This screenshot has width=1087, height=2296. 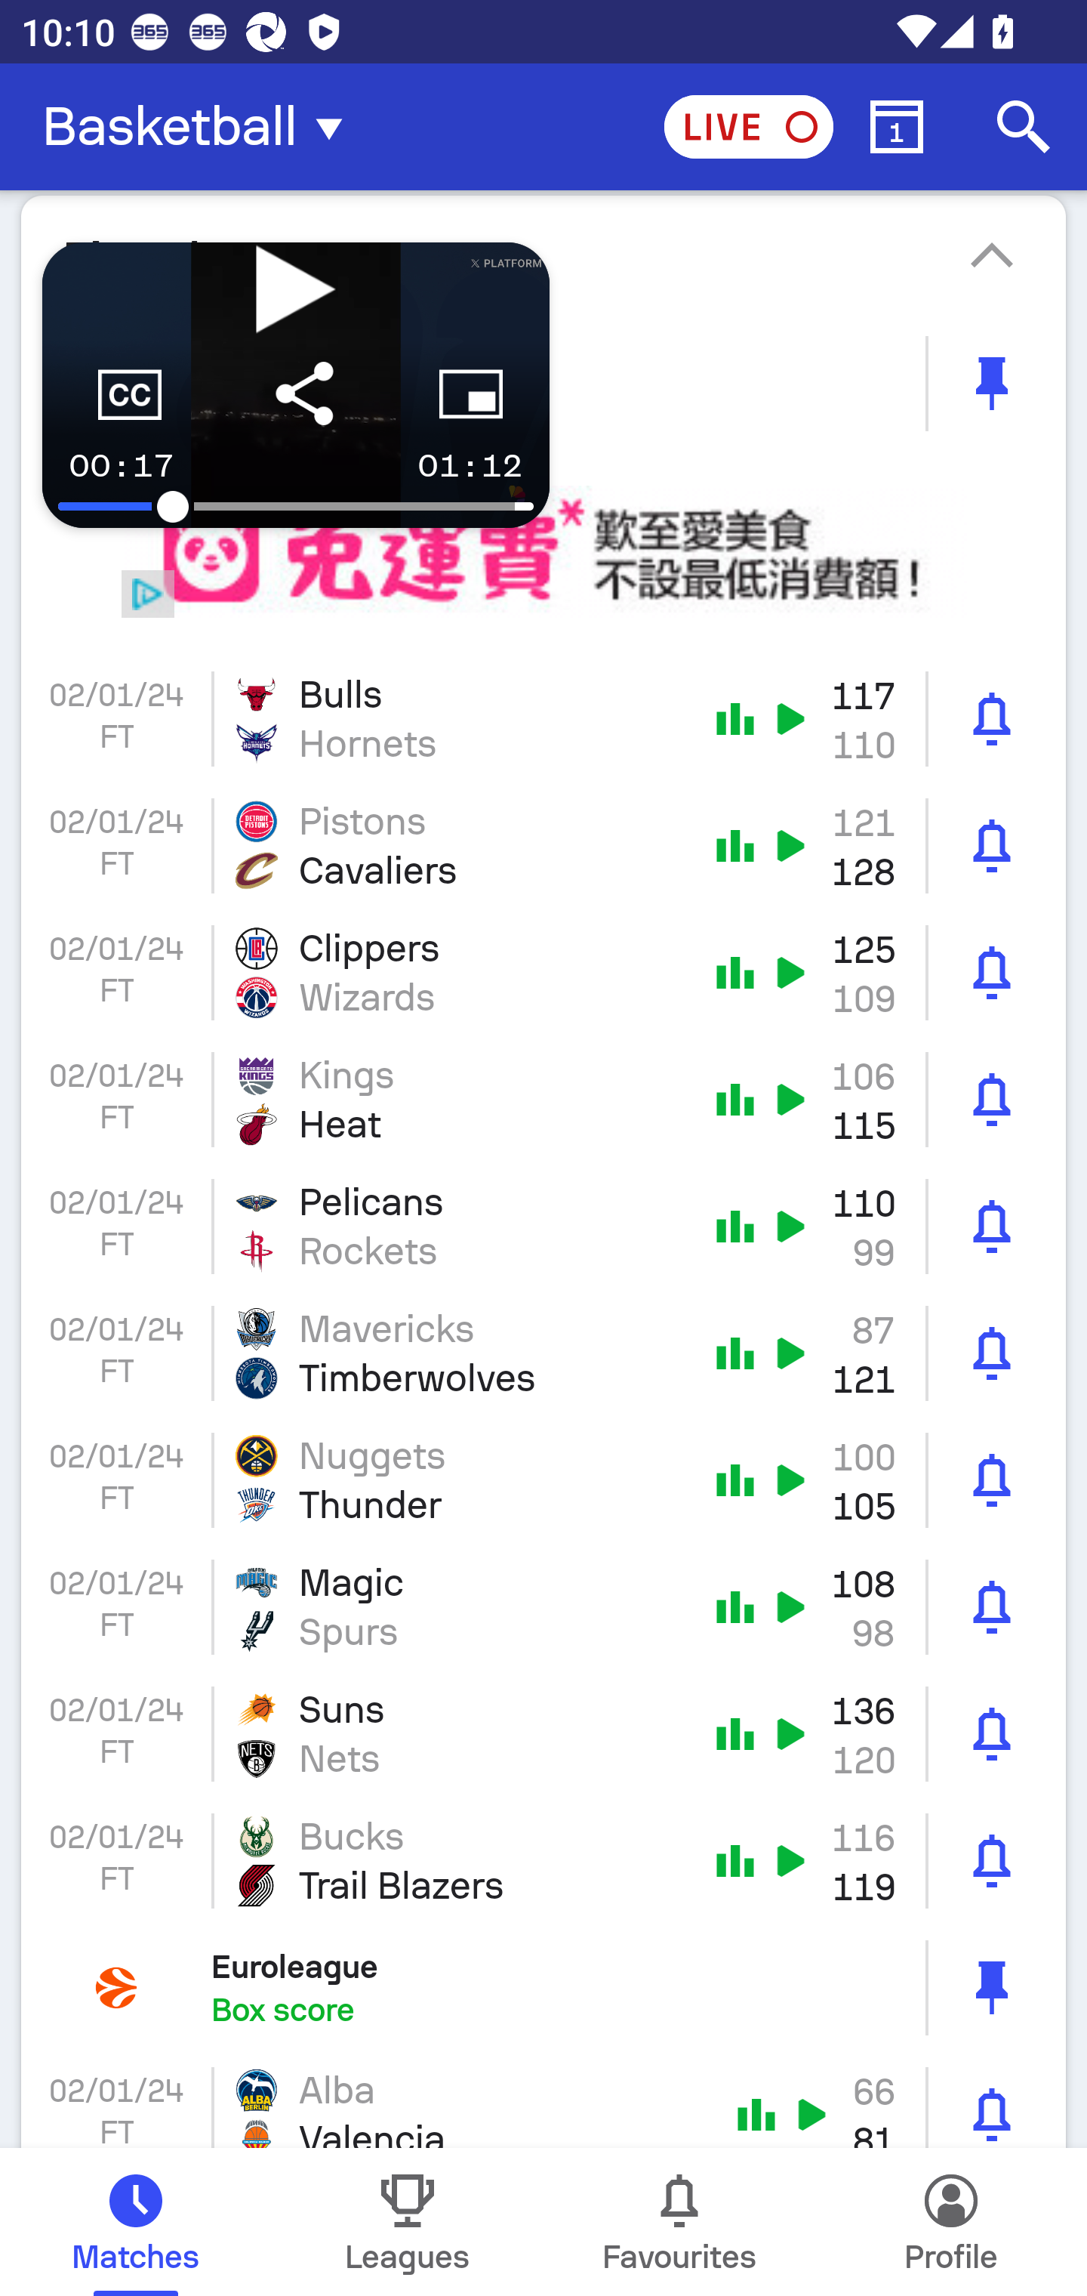 I want to click on Leagues, so click(x=408, y=2222).